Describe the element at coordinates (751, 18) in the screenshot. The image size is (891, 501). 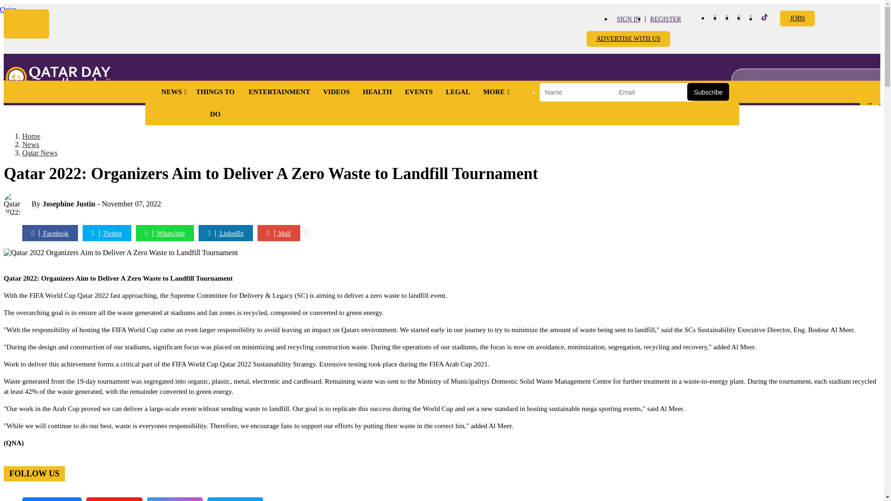
I see `LinkedIn` at that location.